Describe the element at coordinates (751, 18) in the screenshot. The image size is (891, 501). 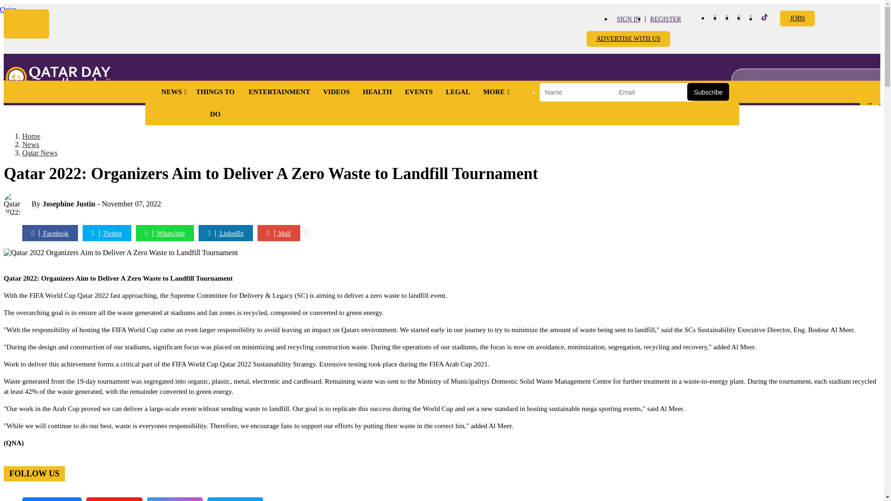
I see `LinkedIn` at that location.